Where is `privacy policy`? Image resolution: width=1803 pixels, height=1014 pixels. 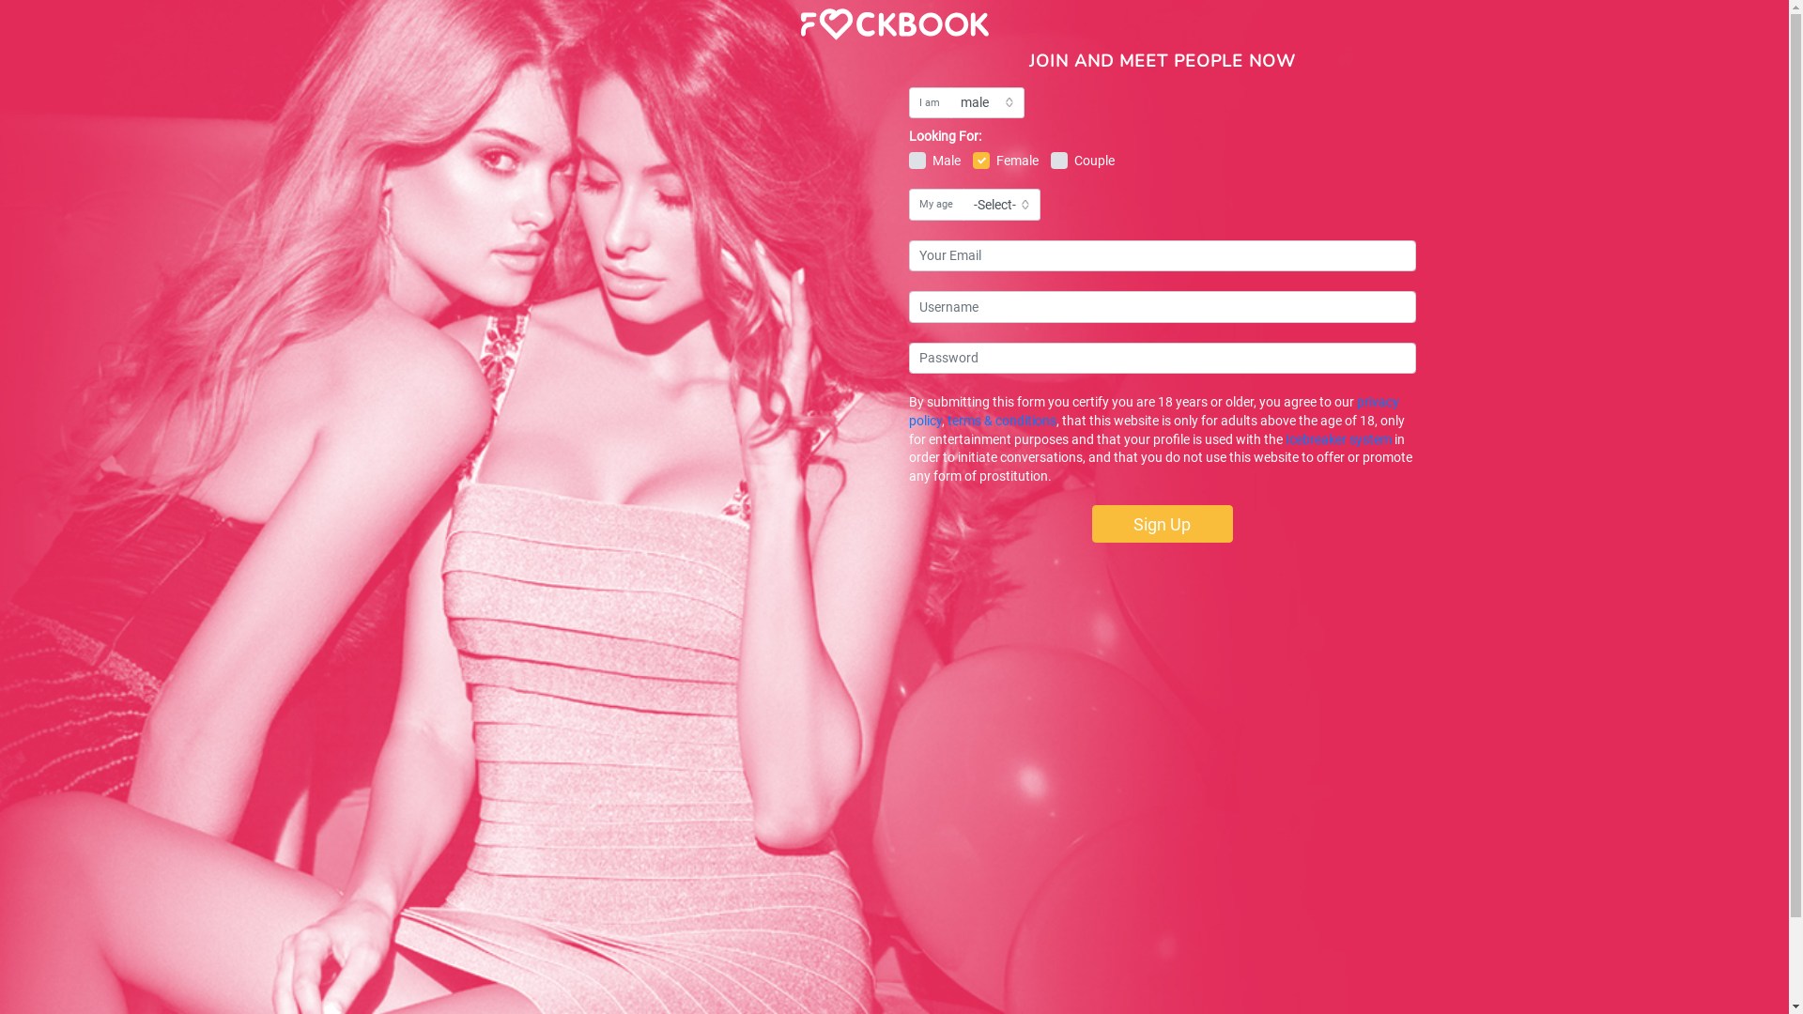 privacy policy is located at coordinates (1154, 411).